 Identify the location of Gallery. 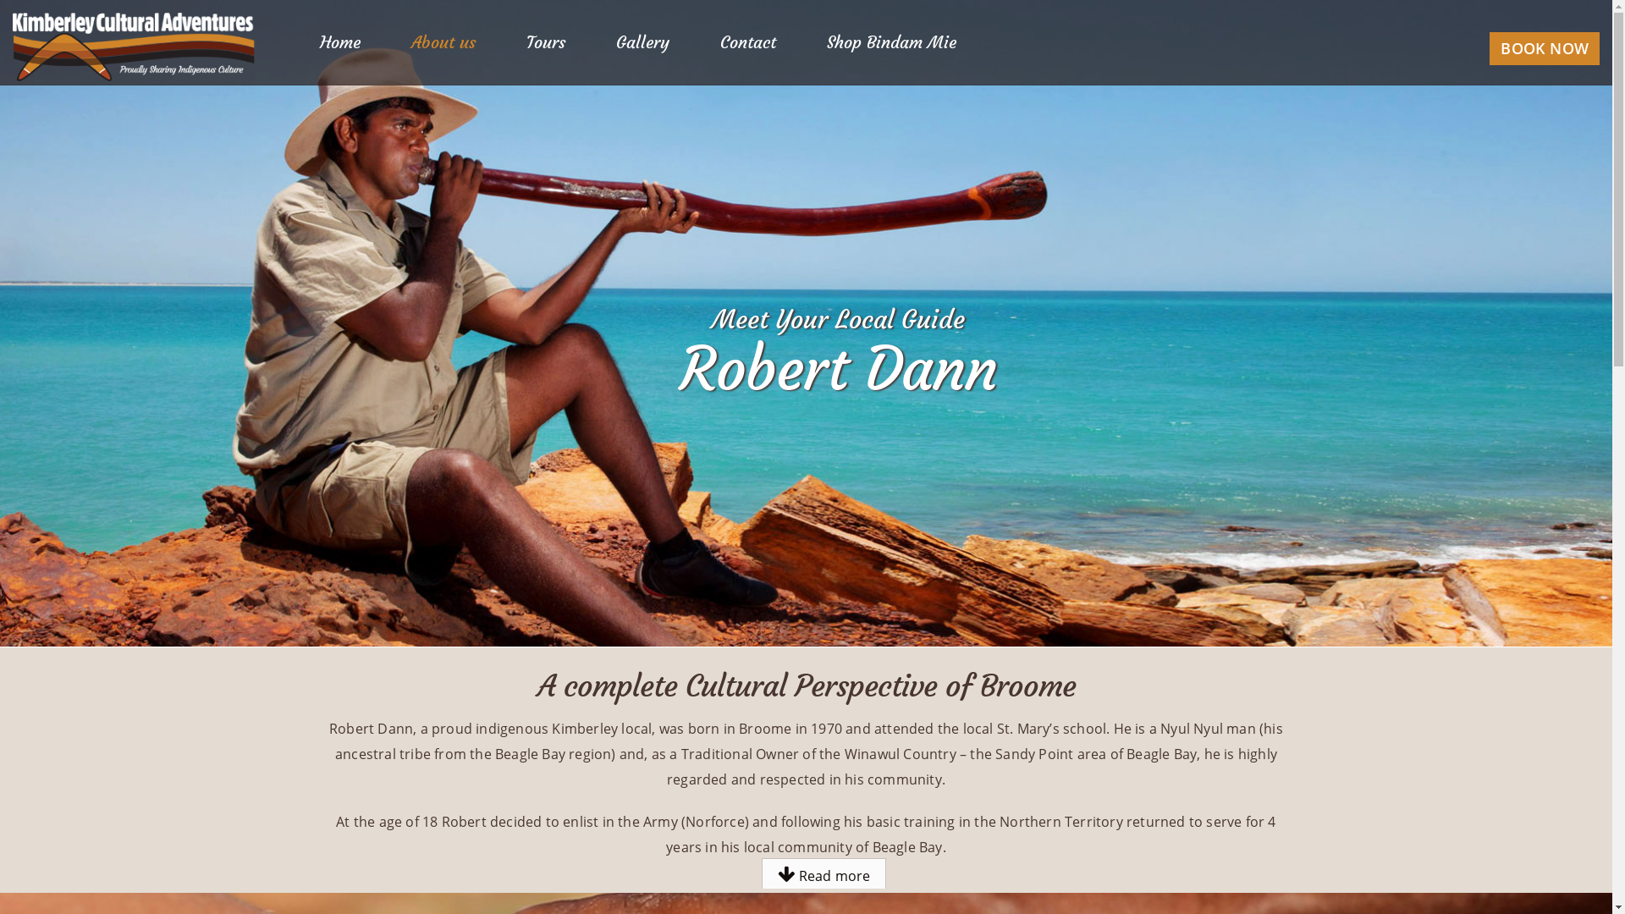
(643, 42).